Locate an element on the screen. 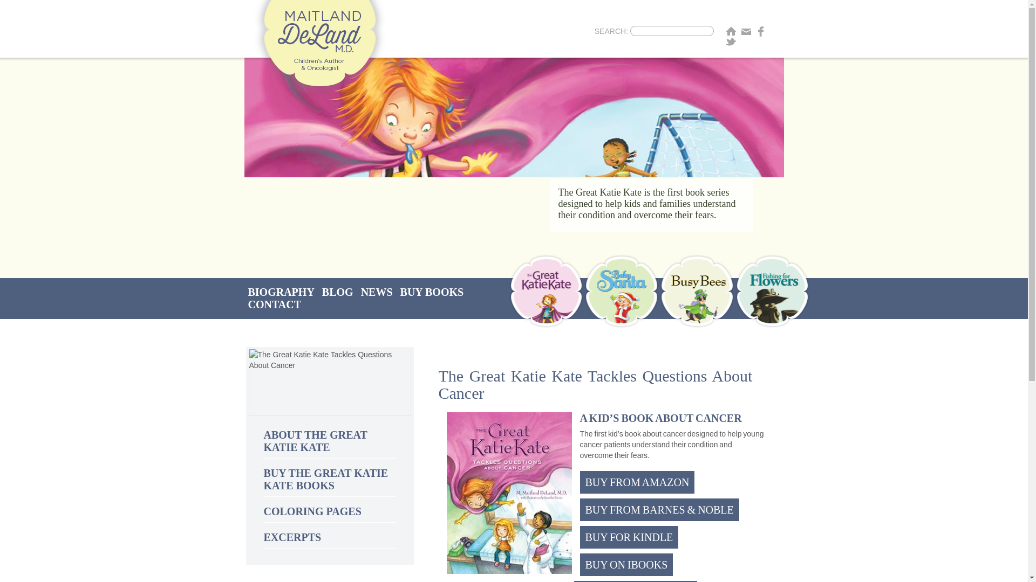 The height and width of the screenshot is (582, 1036). BUY ON IBOOKS is located at coordinates (626, 565).